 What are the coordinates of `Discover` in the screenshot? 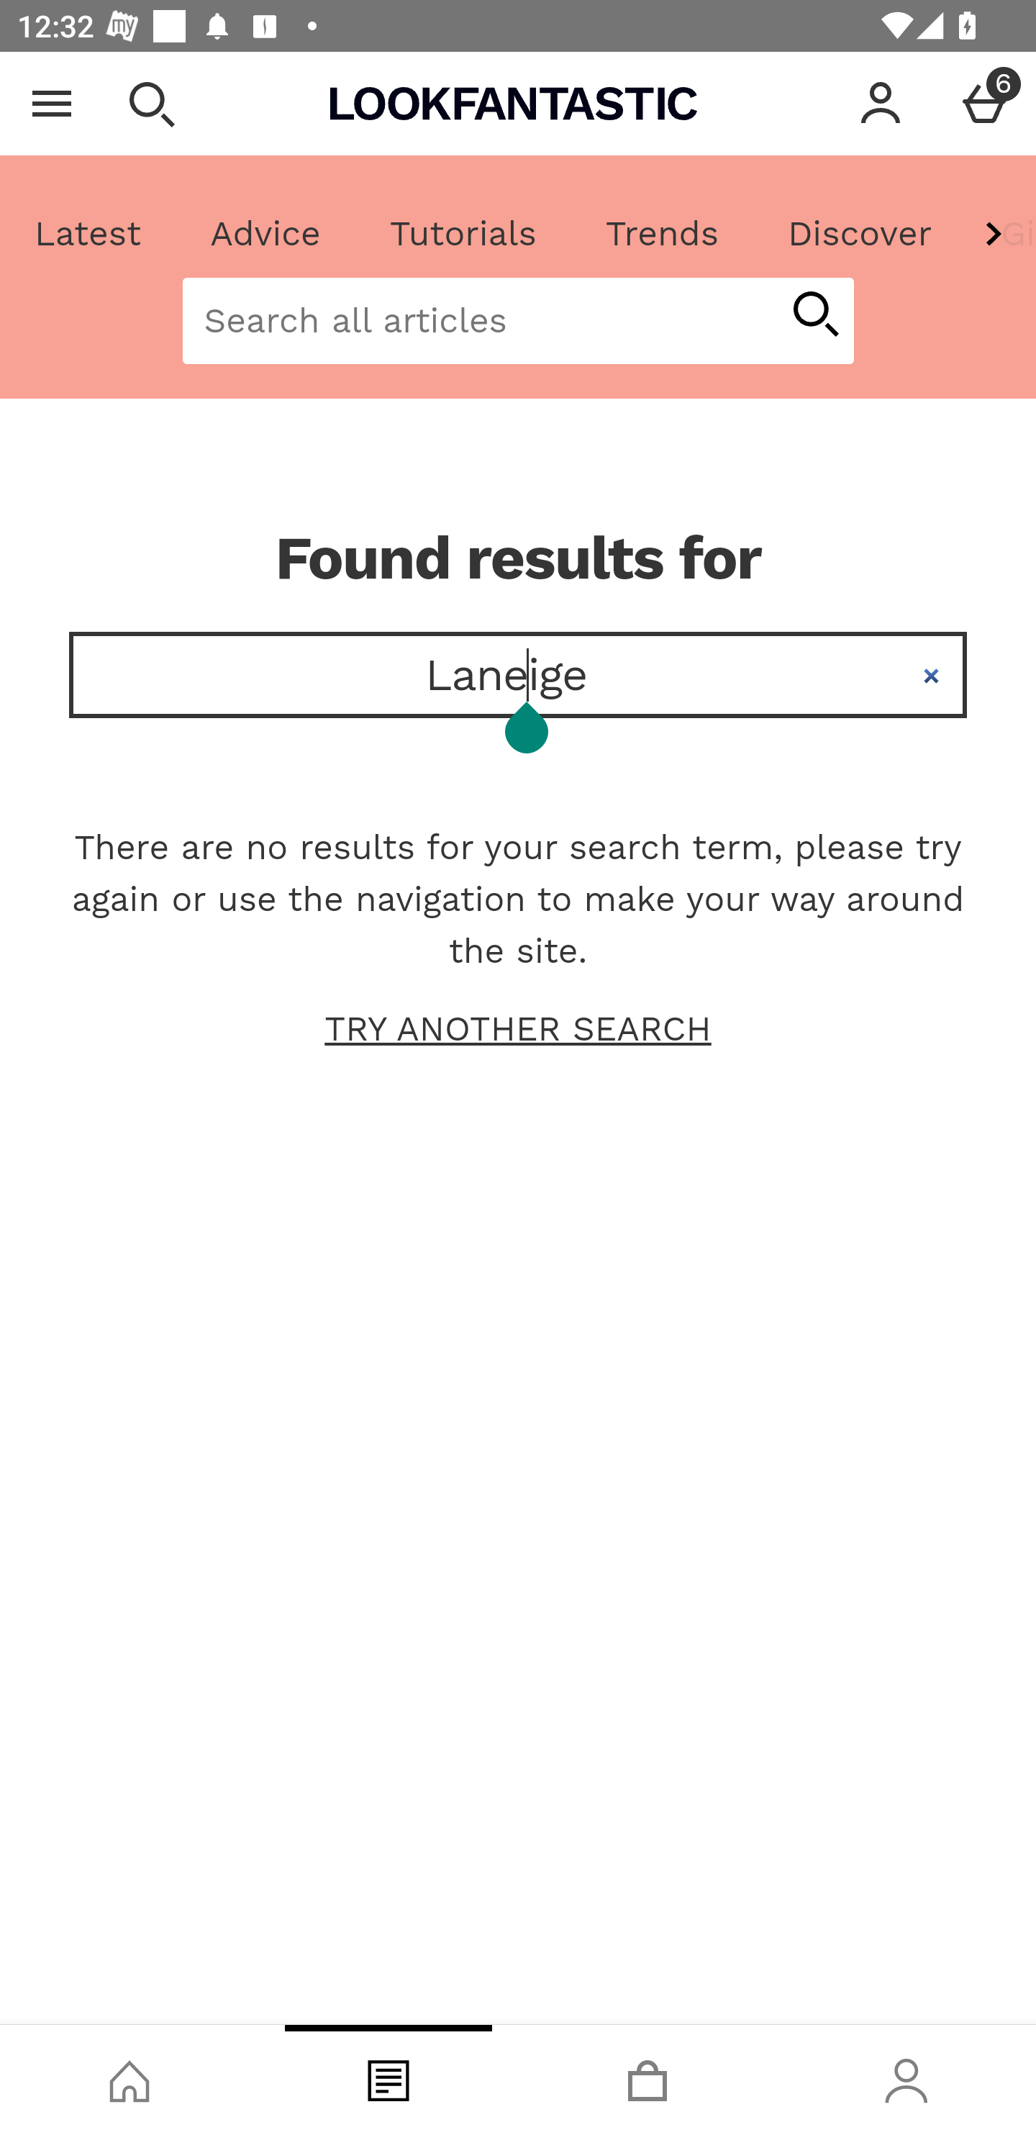 It's located at (859, 234).